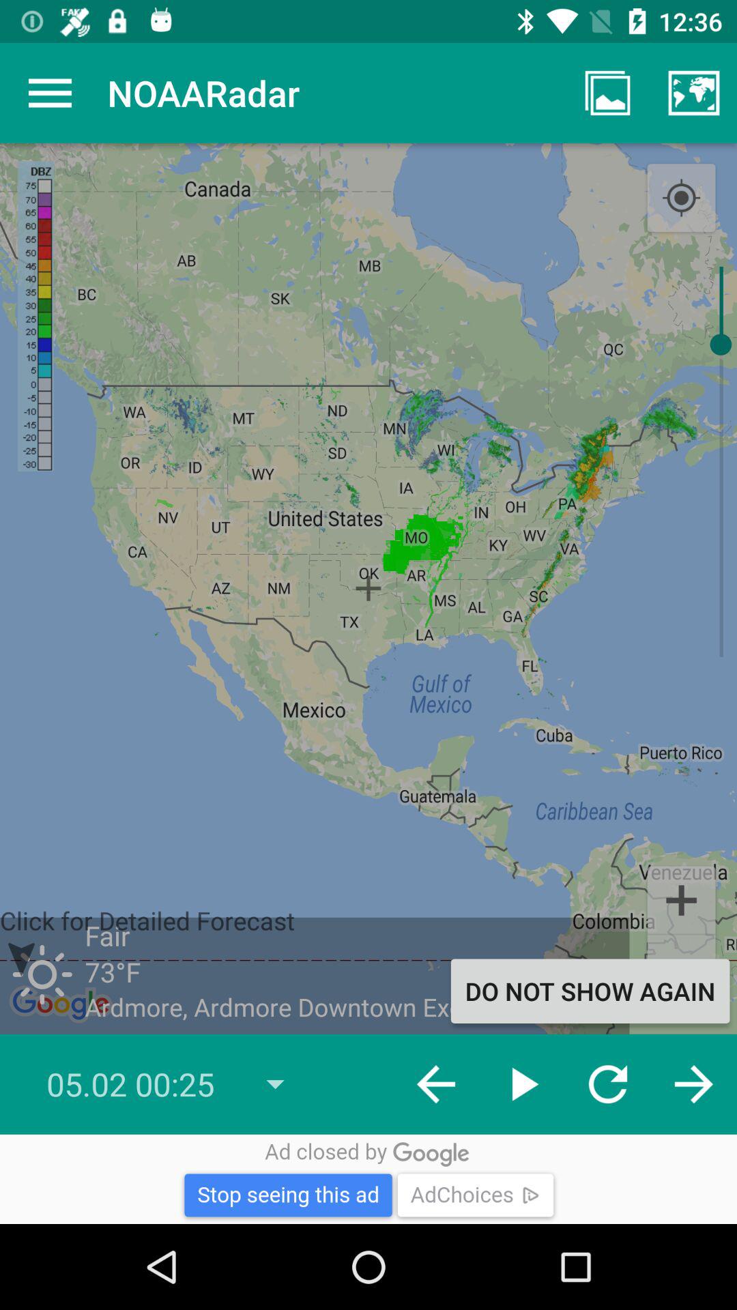 This screenshot has height=1310, width=737. I want to click on advertisement, so click(369, 1179).